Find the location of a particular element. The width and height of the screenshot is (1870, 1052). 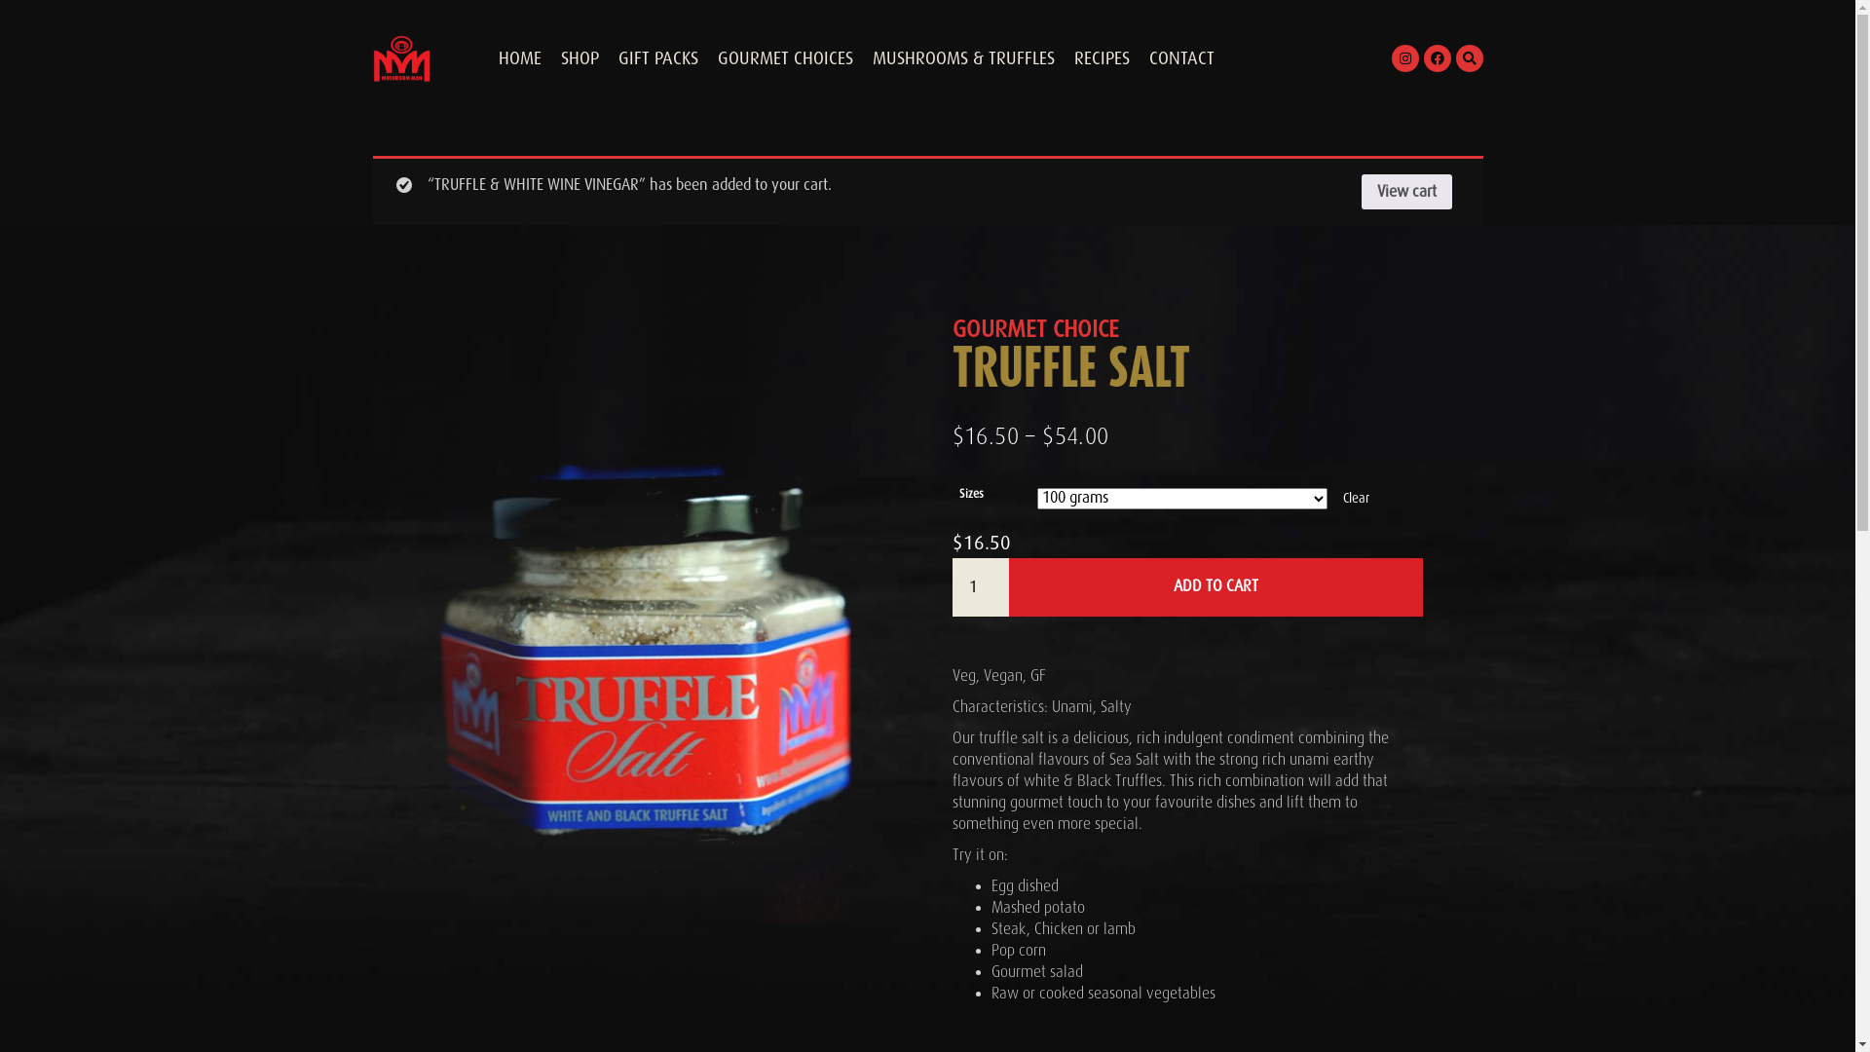

GOURMET CHOICES is located at coordinates (785, 58).